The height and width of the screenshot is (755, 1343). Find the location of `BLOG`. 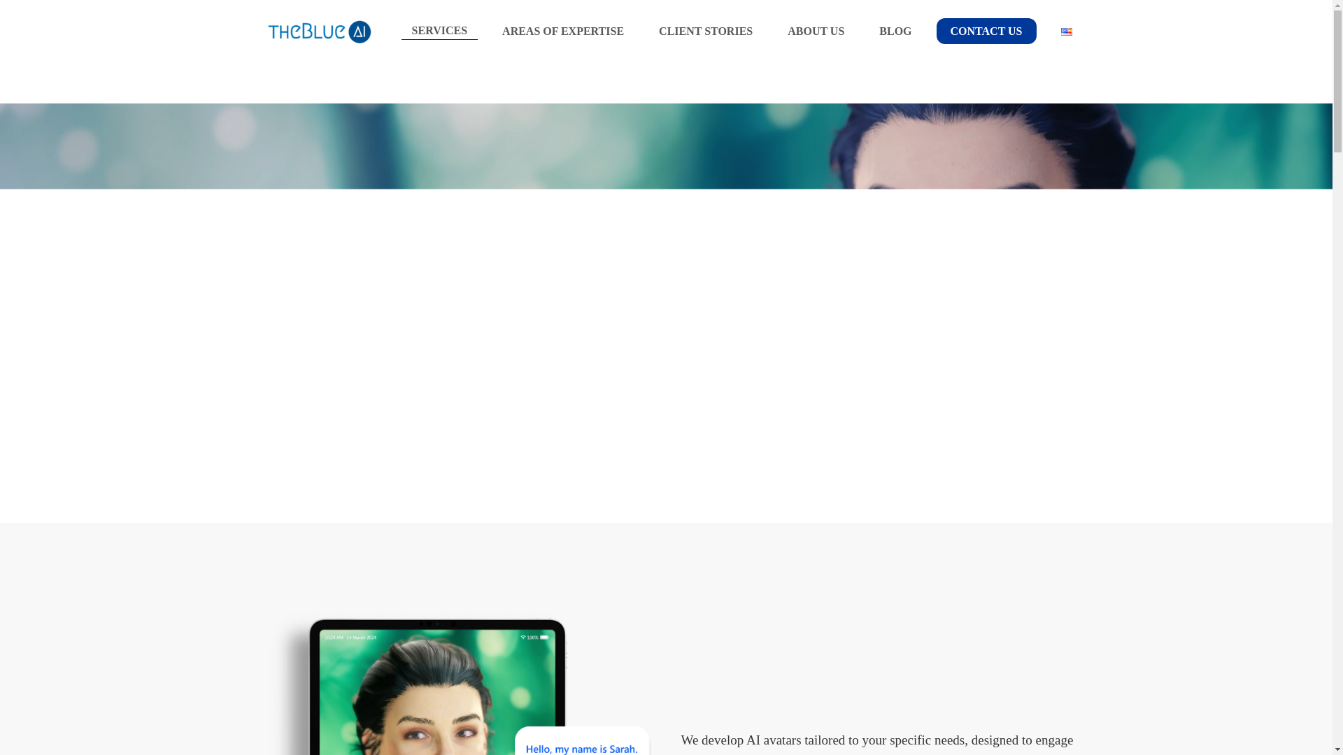

BLOG is located at coordinates (895, 31).